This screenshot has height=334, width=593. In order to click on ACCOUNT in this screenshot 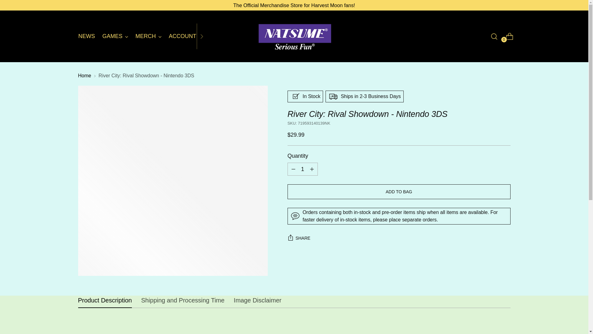, I will do `click(183, 36)`.